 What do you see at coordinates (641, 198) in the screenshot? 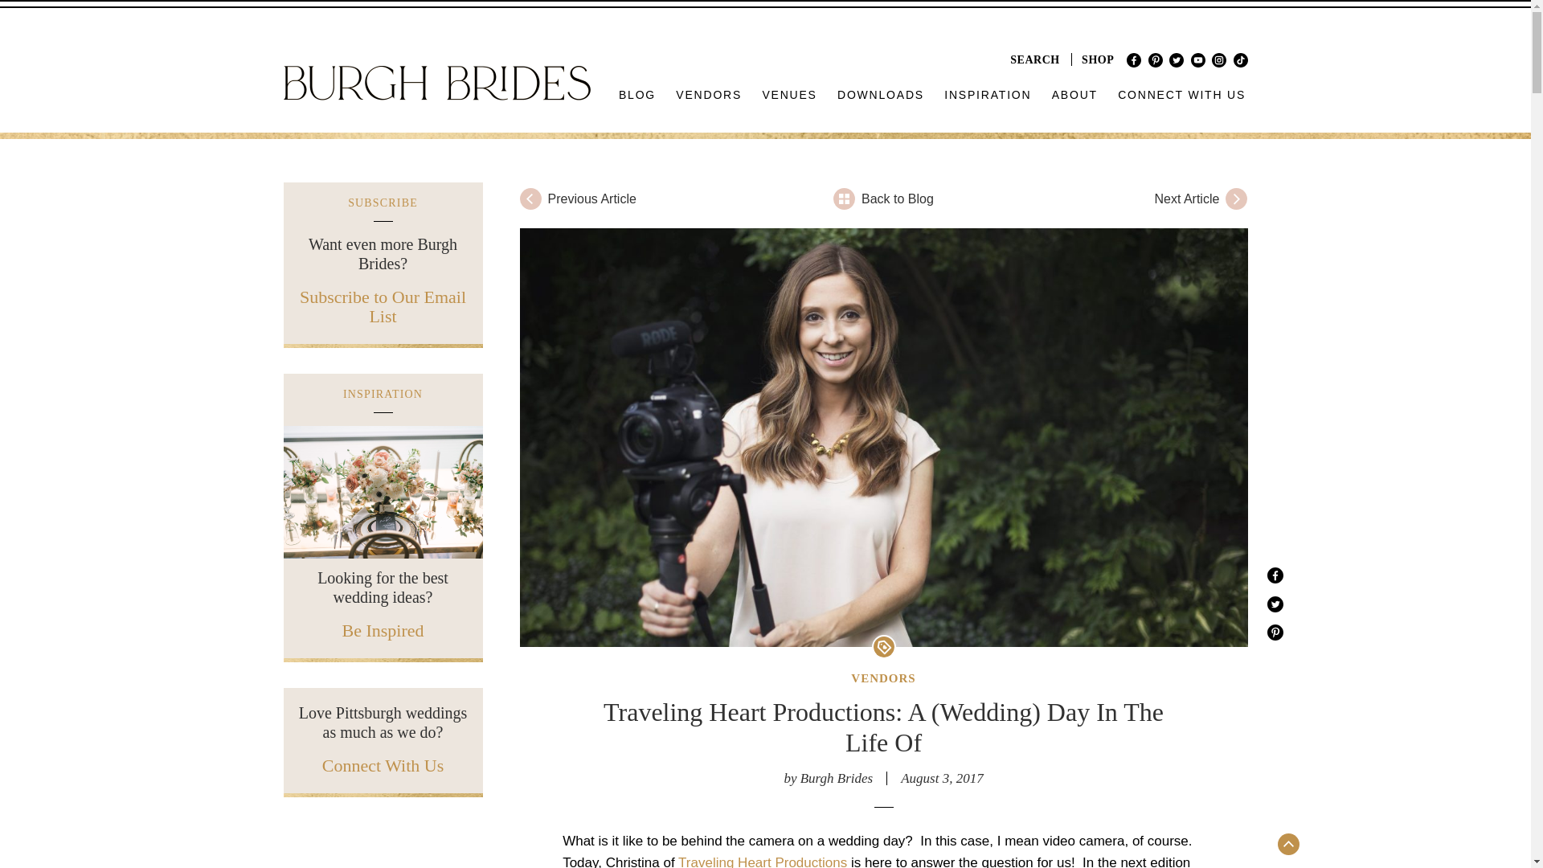
I see `Previous Article` at bounding box center [641, 198].